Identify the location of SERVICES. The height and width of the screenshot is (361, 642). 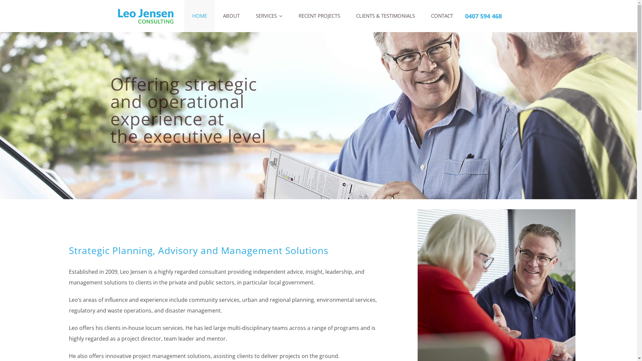
(270, 16).